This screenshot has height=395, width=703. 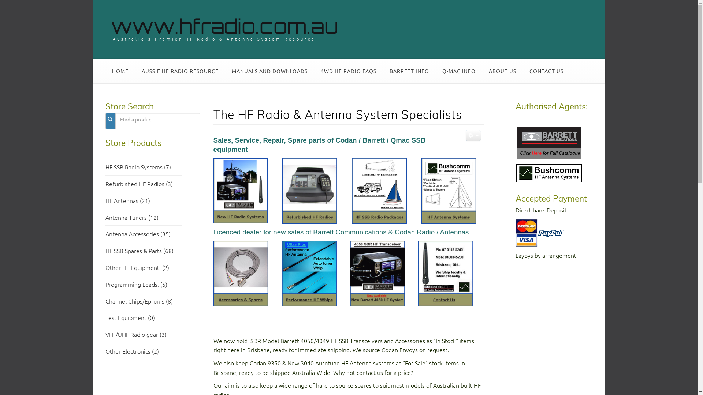 What do you see at coordinates (241, 272) in the screenshot?
I see `HF Radio Codan-Barrett- Qmac Spares & Parts` at bounding box center [241, 272].